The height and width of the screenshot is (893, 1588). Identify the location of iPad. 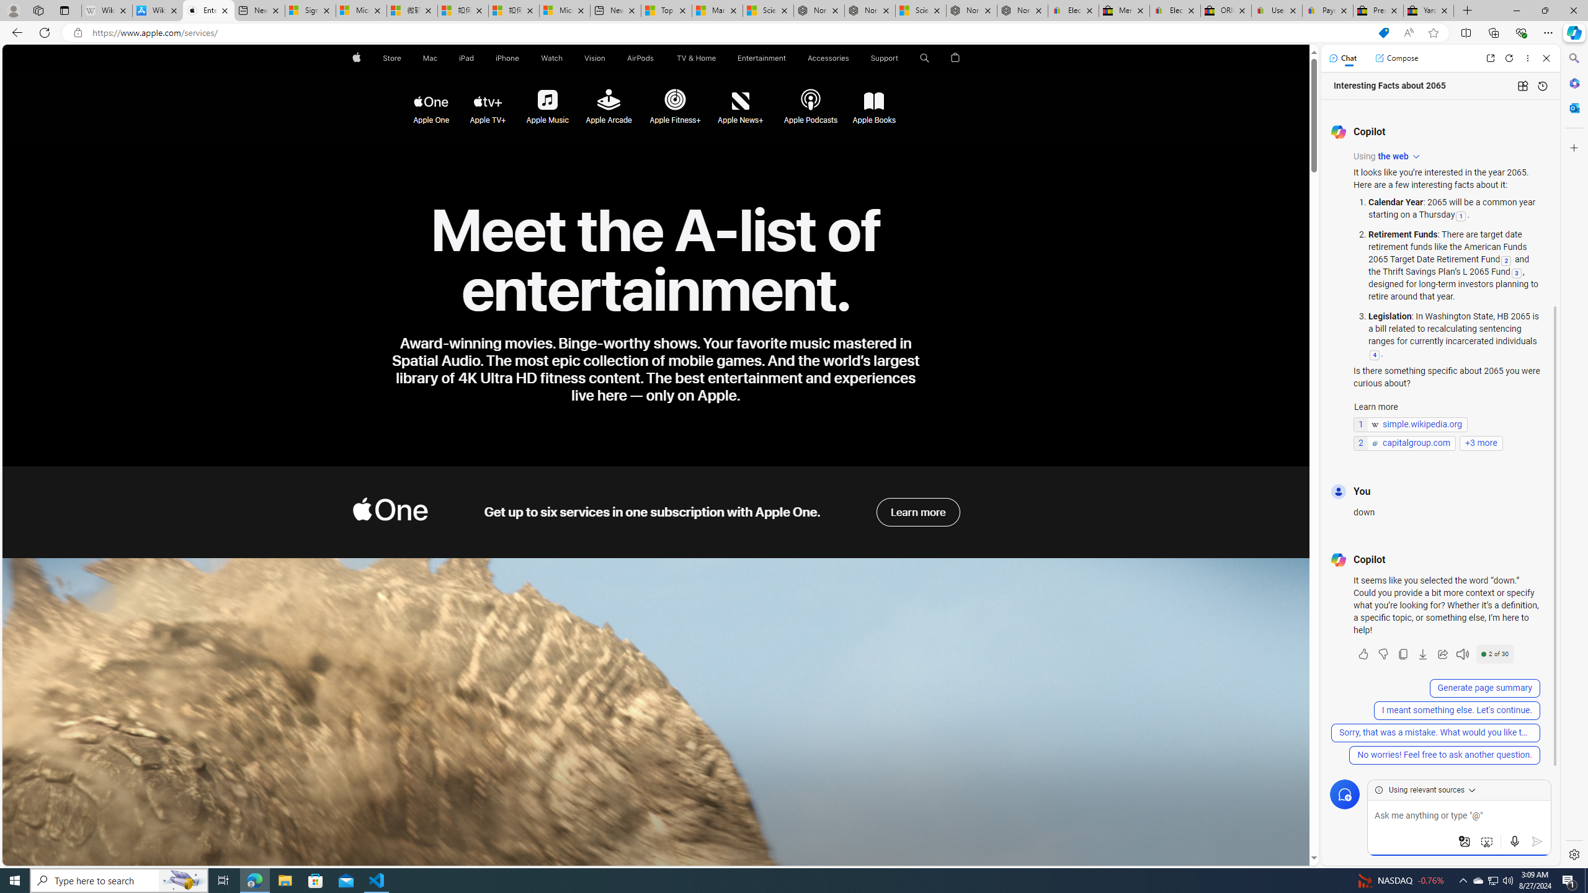
(466, 58).